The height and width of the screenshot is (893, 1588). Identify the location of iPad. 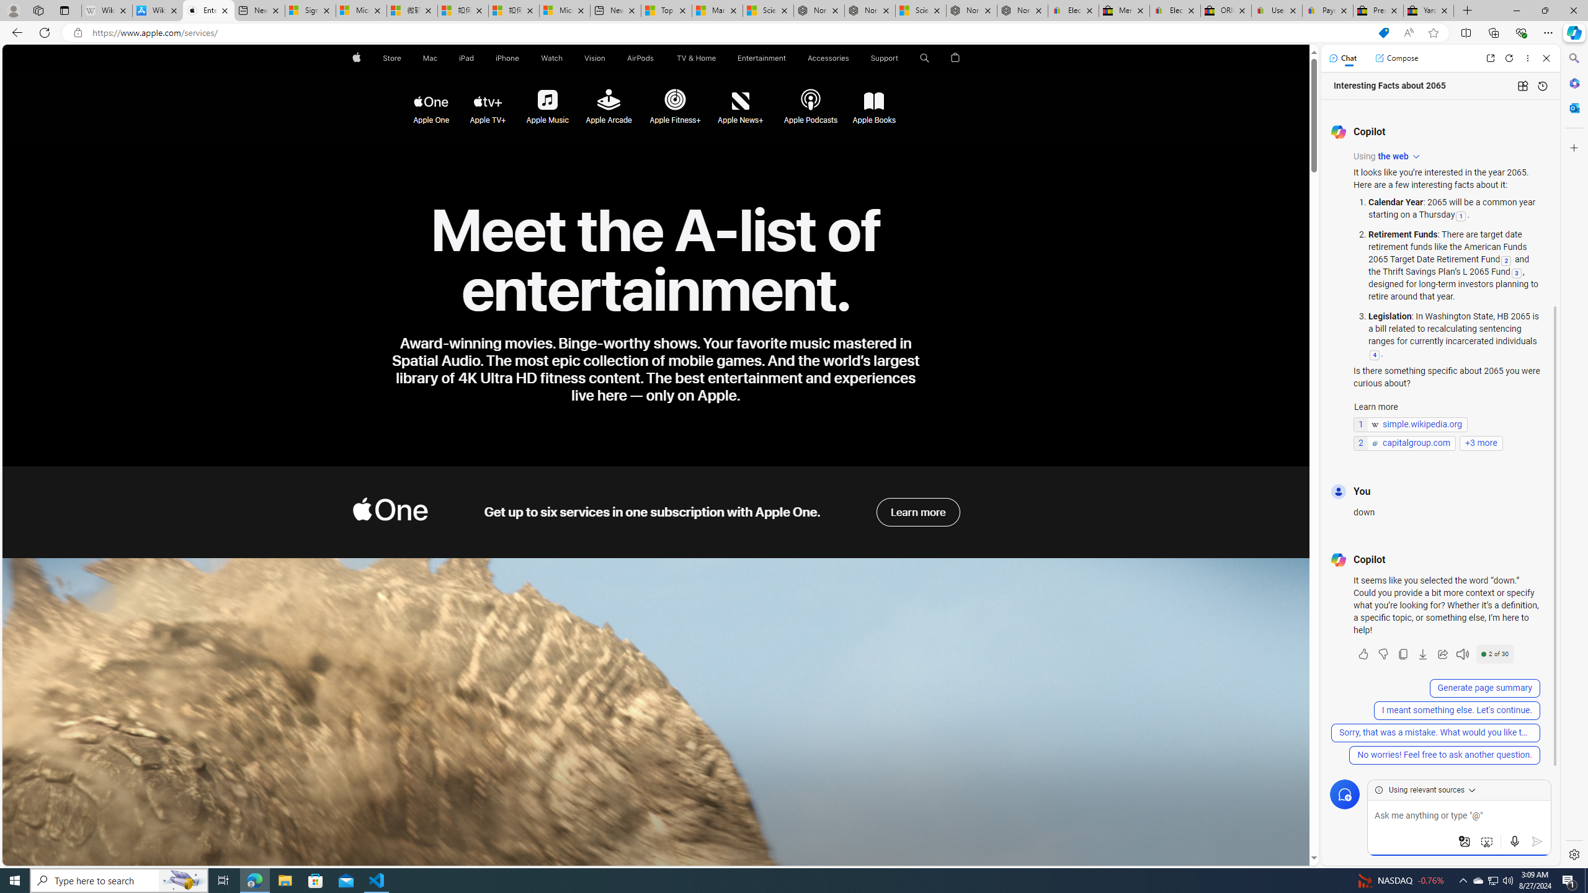
(466, 58).